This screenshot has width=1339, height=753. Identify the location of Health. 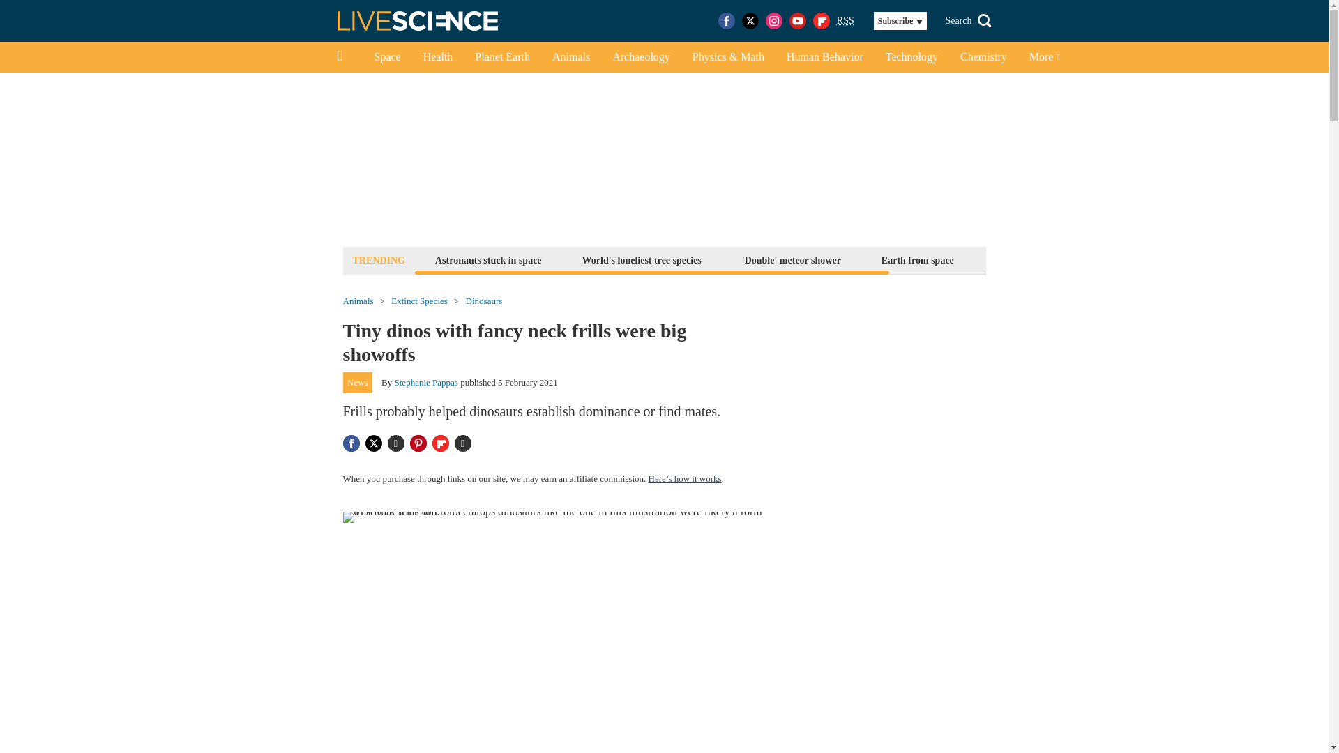
(438, 57).